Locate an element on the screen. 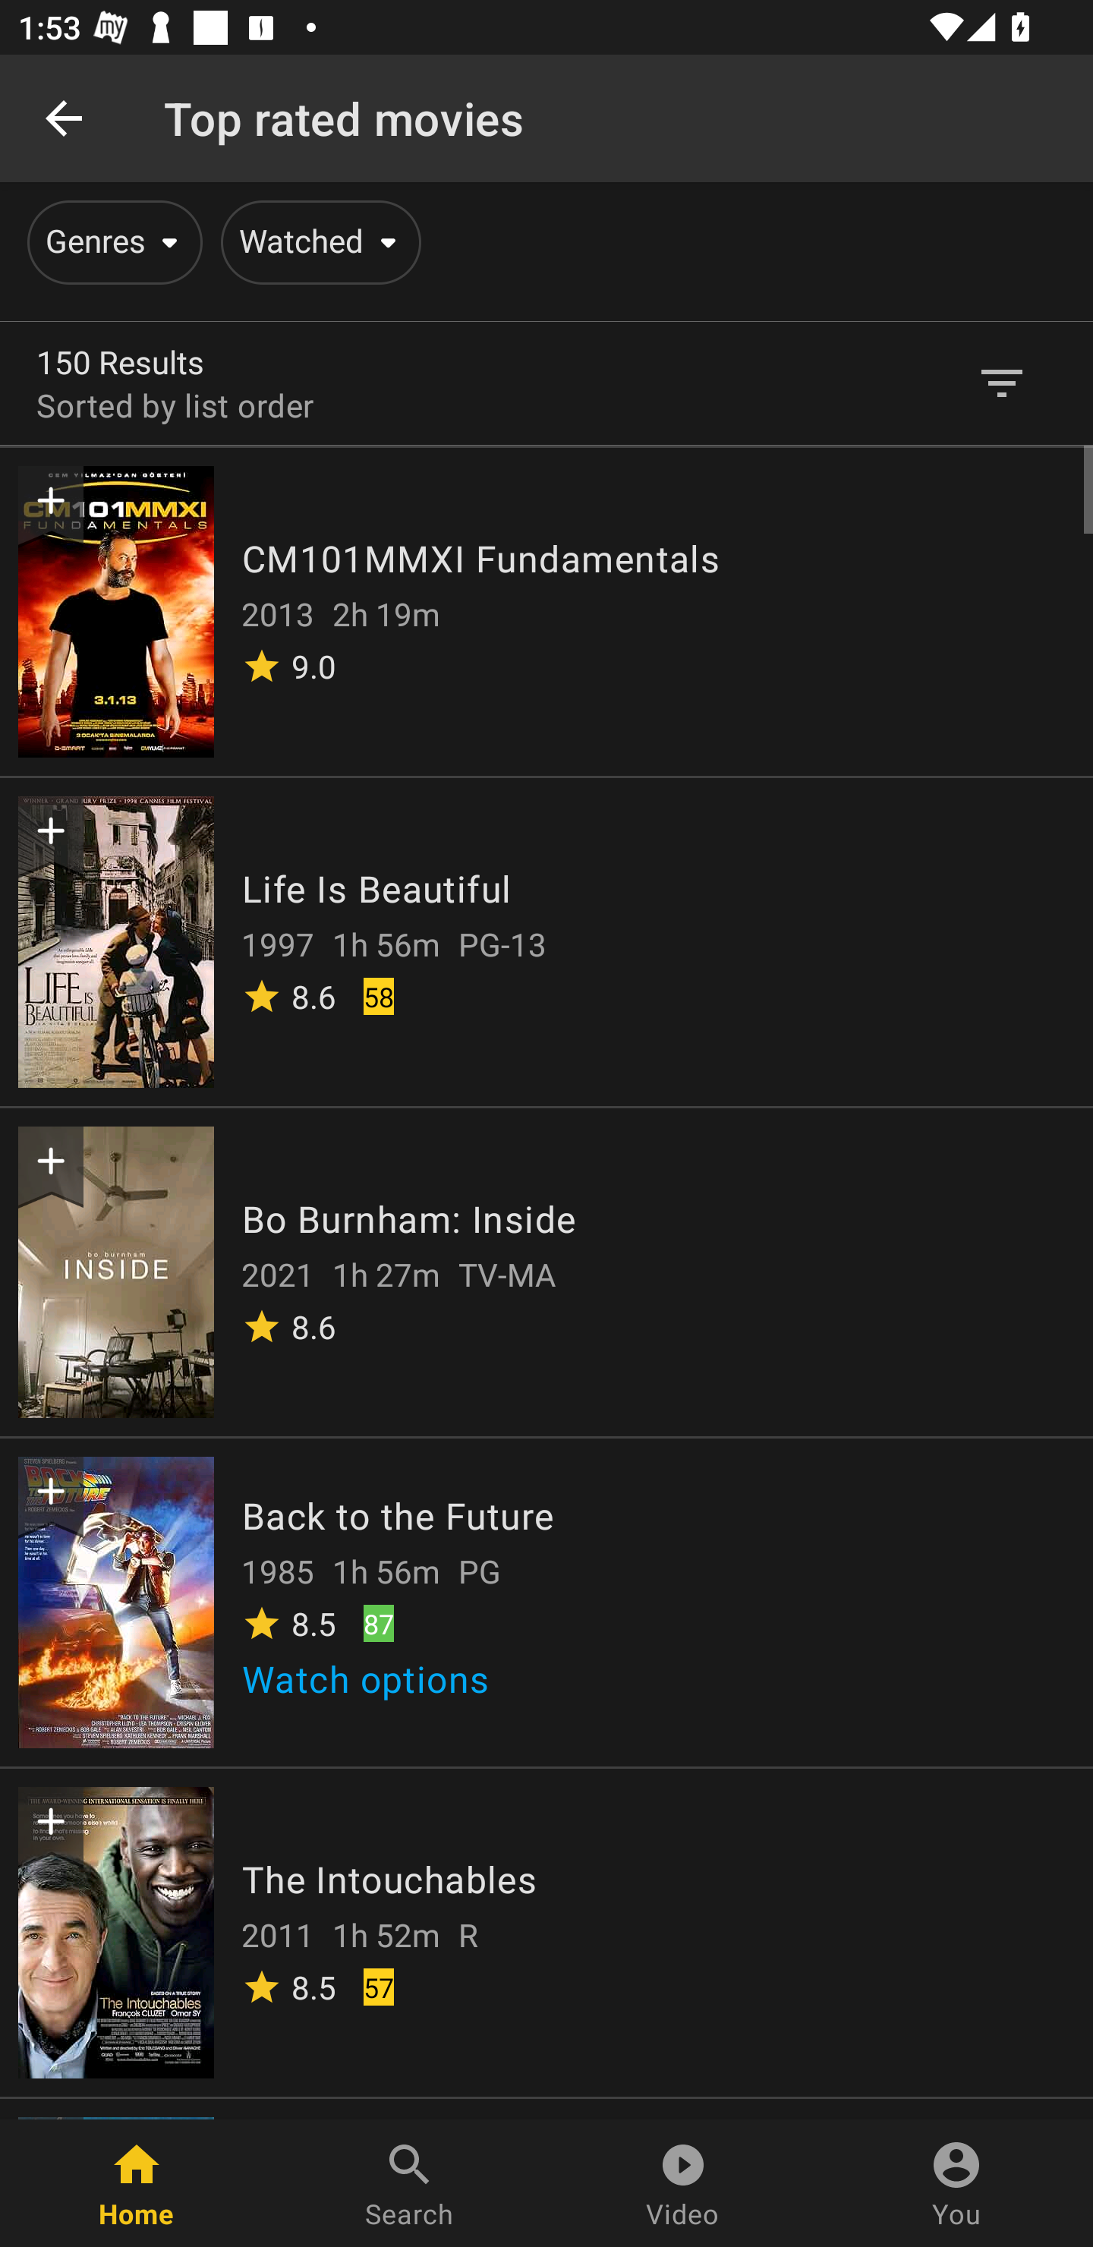  Watched is located at coordinates (316, 242).